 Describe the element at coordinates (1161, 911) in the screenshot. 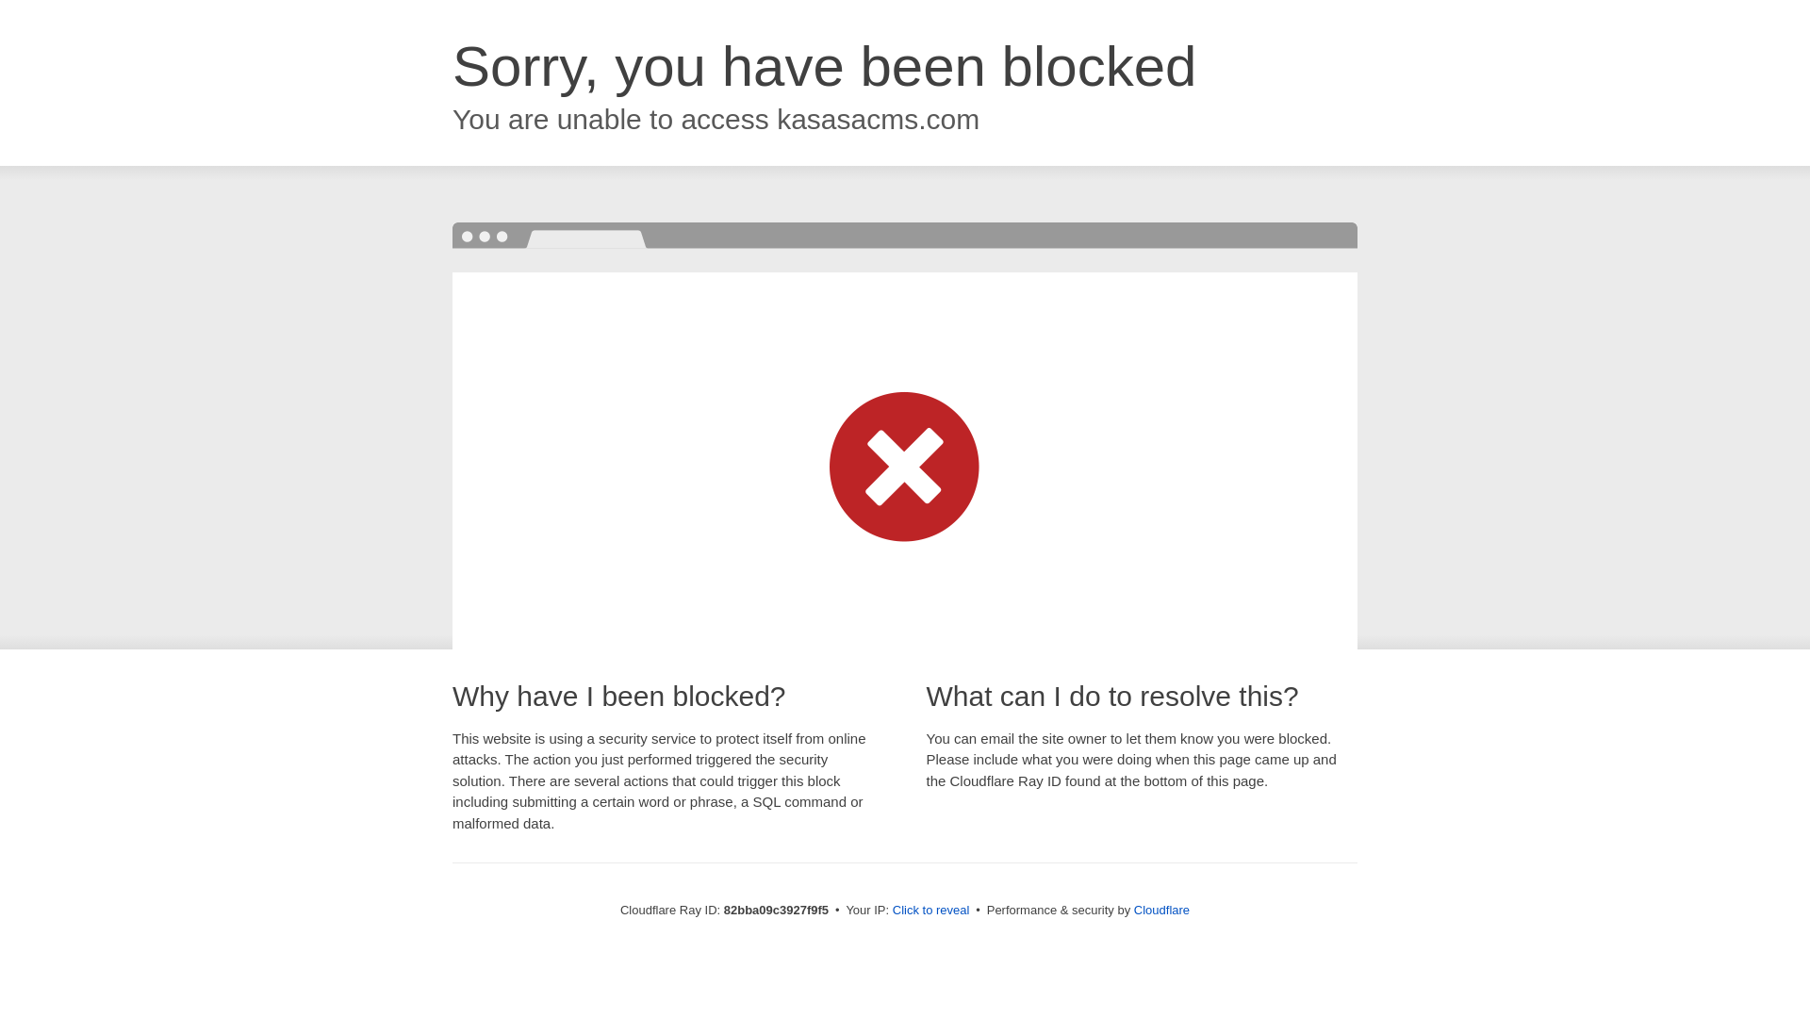

I see `Cloudflare` at that location.